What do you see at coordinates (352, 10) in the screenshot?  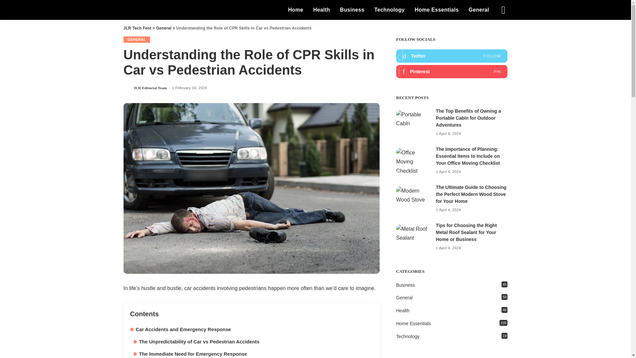 I see `Business` at bounding box center [352, 10].